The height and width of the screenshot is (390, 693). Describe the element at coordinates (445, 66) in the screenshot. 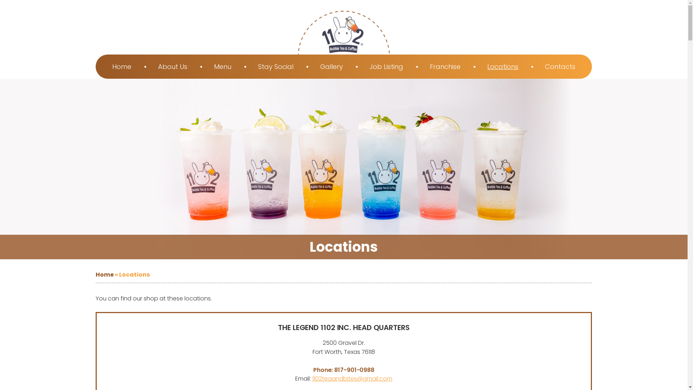

I see `Franchise` at that location.